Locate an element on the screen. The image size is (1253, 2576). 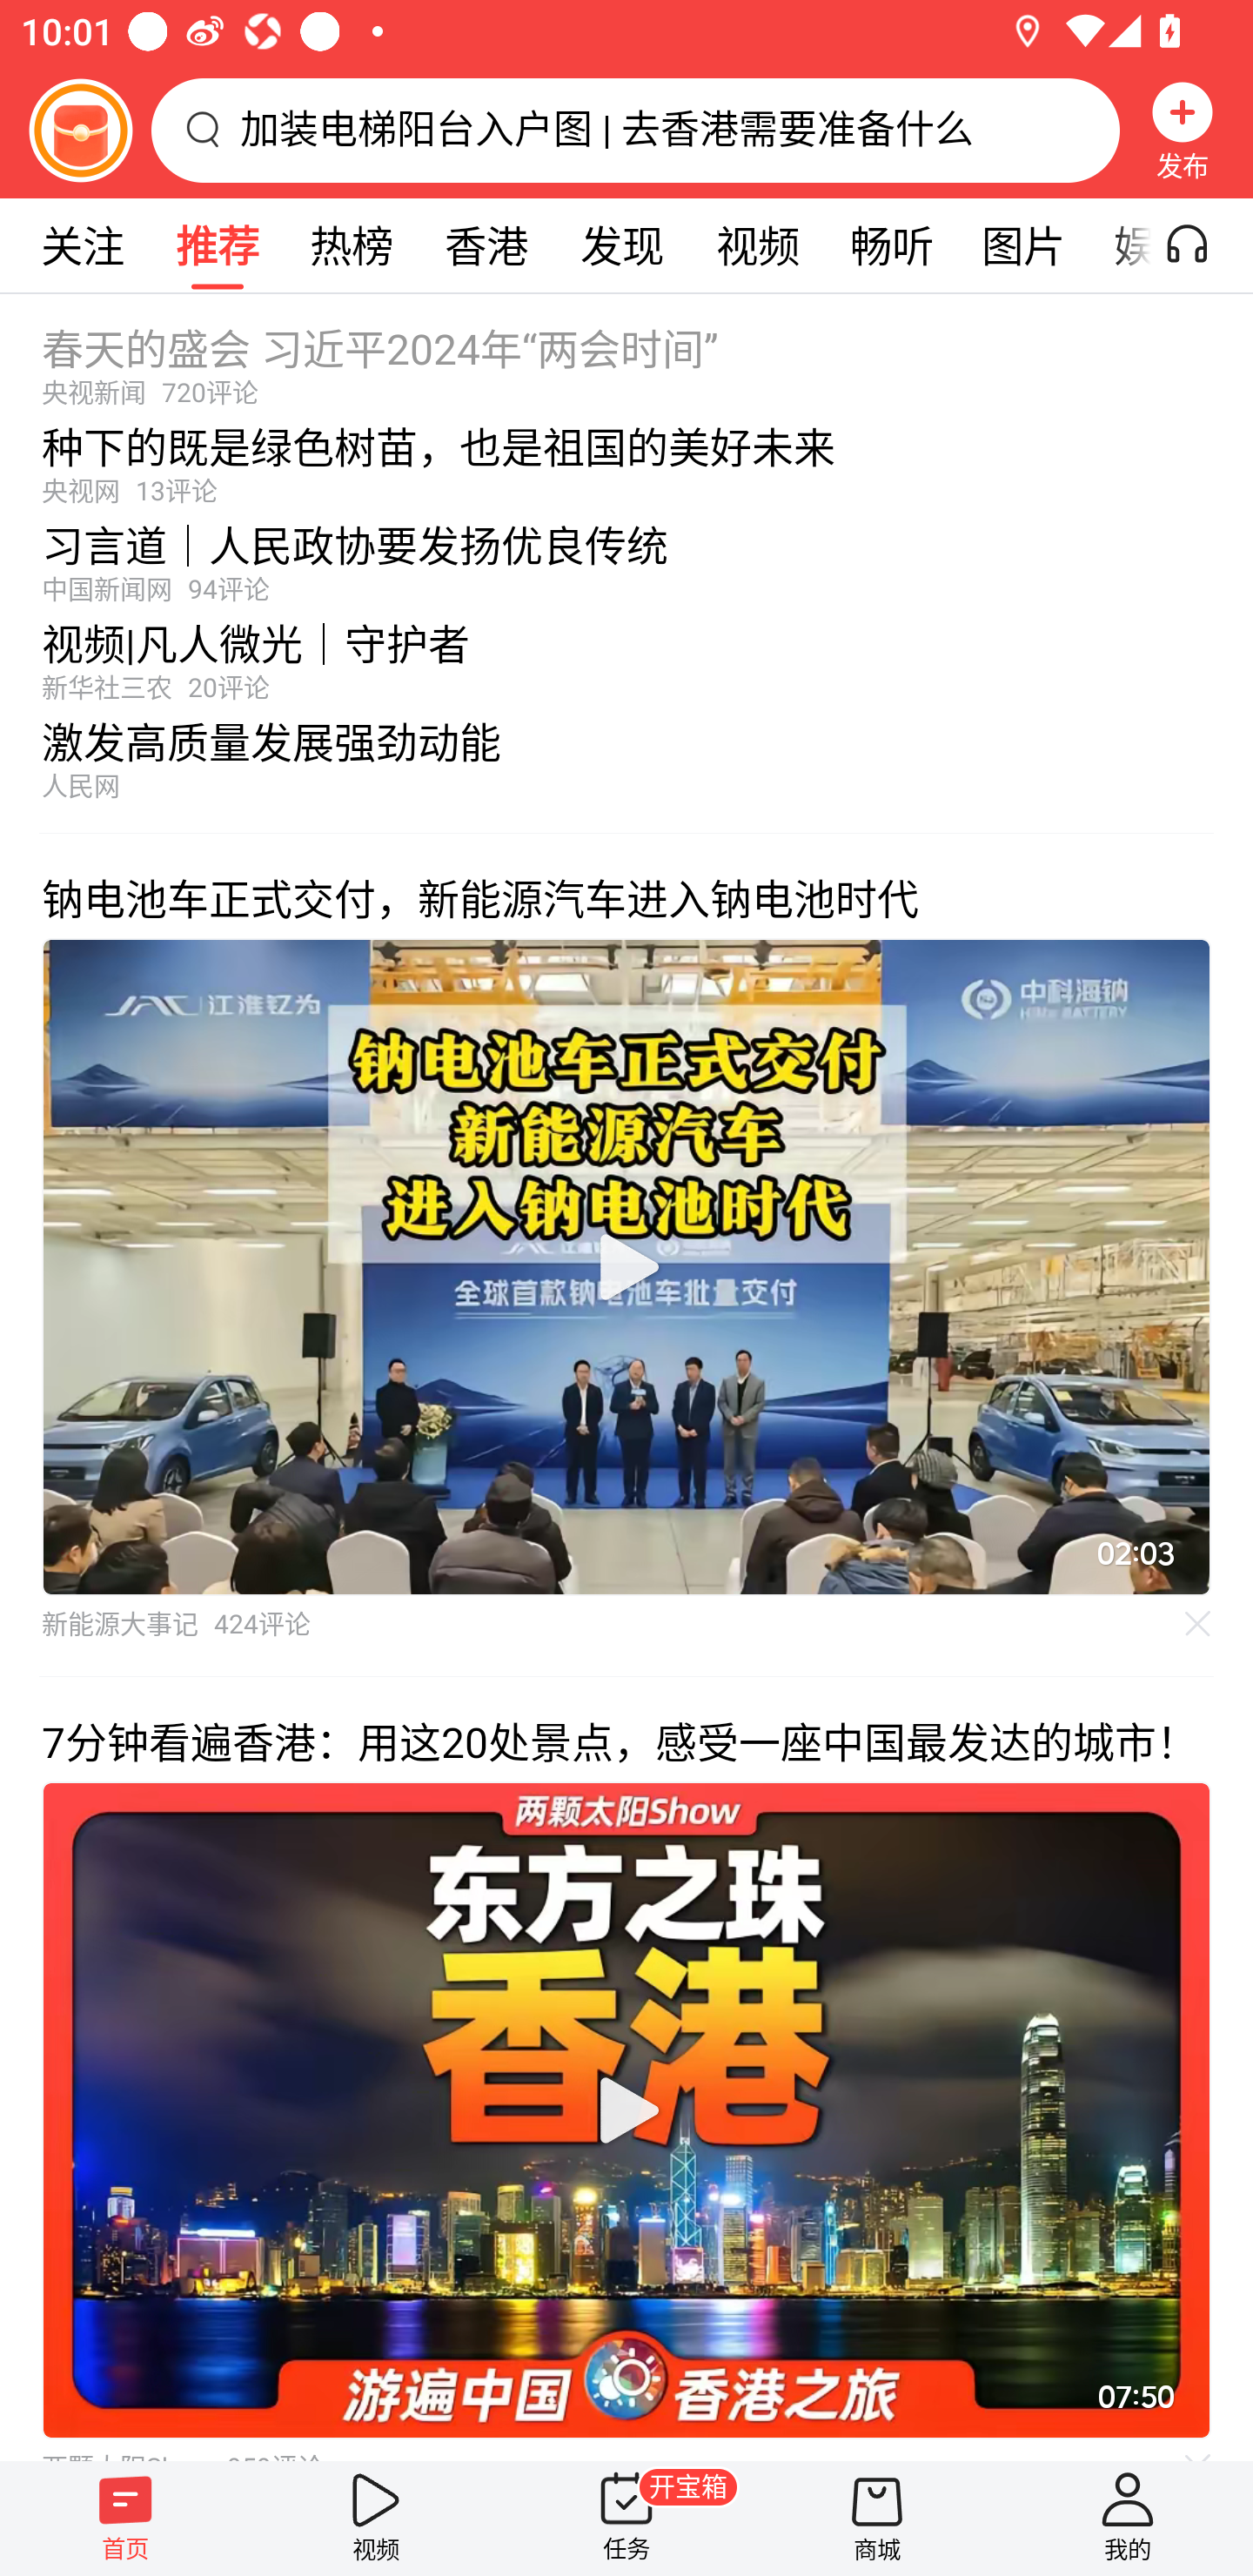
任务 开宝箱 is located at coordinates (626, 2518).